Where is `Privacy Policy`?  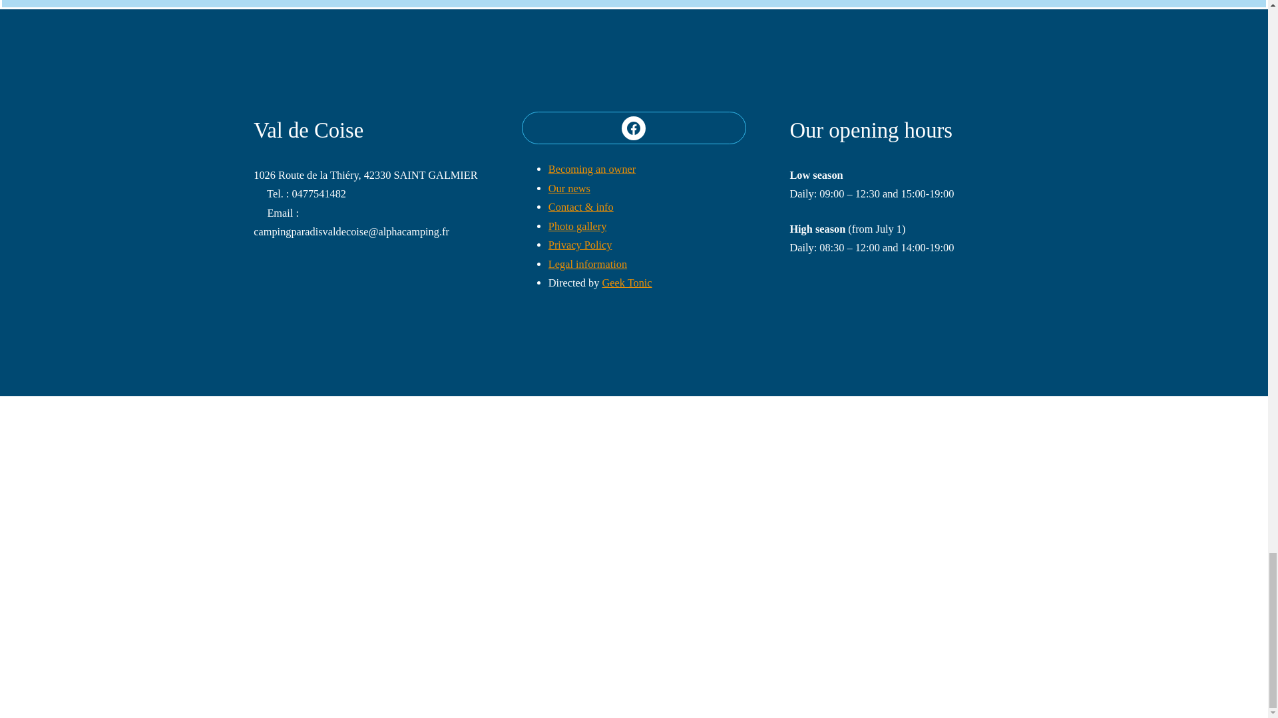 Privacy Policy is located at coordinates (580, 245).